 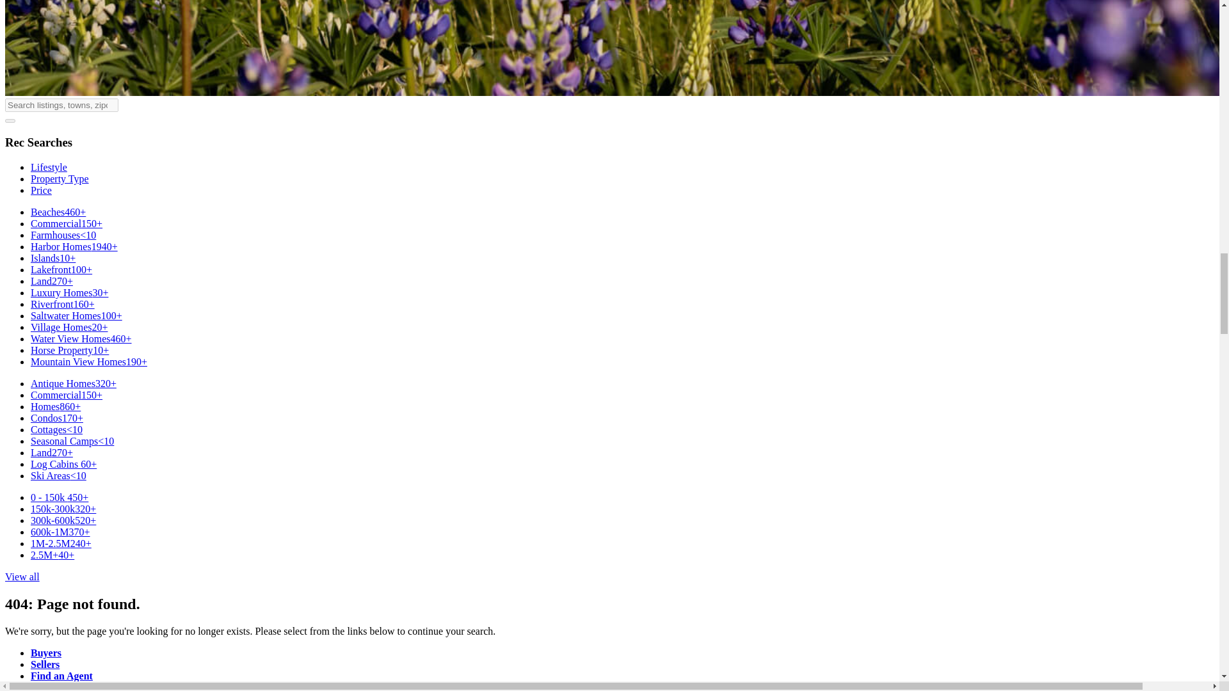 I want to click on Maine Coastal Village Homes For Sale, so click(x=69, y=327).